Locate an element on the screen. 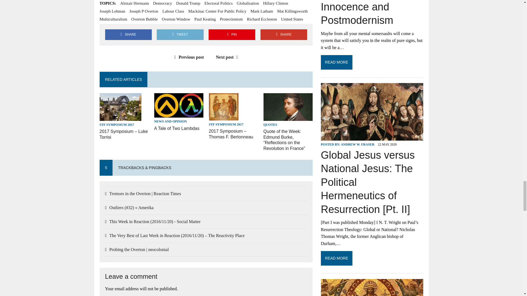  Pin This Post is located at coordinates (232, 35).